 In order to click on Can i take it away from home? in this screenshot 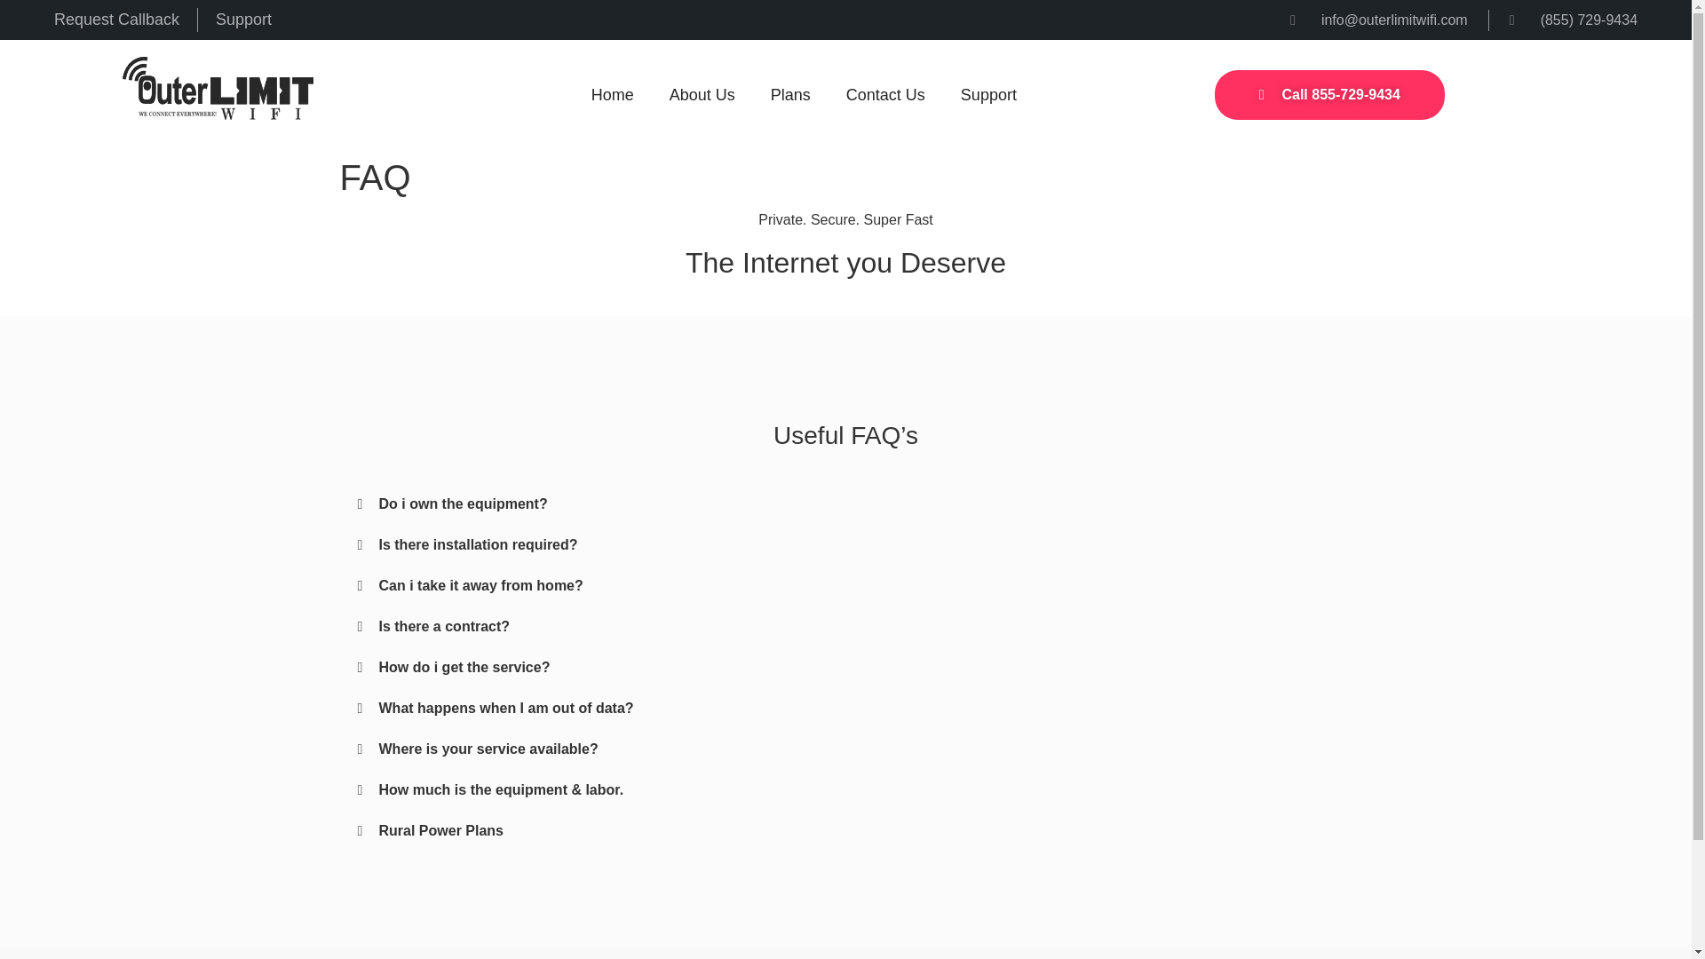, I will do `click(480, 586)`.